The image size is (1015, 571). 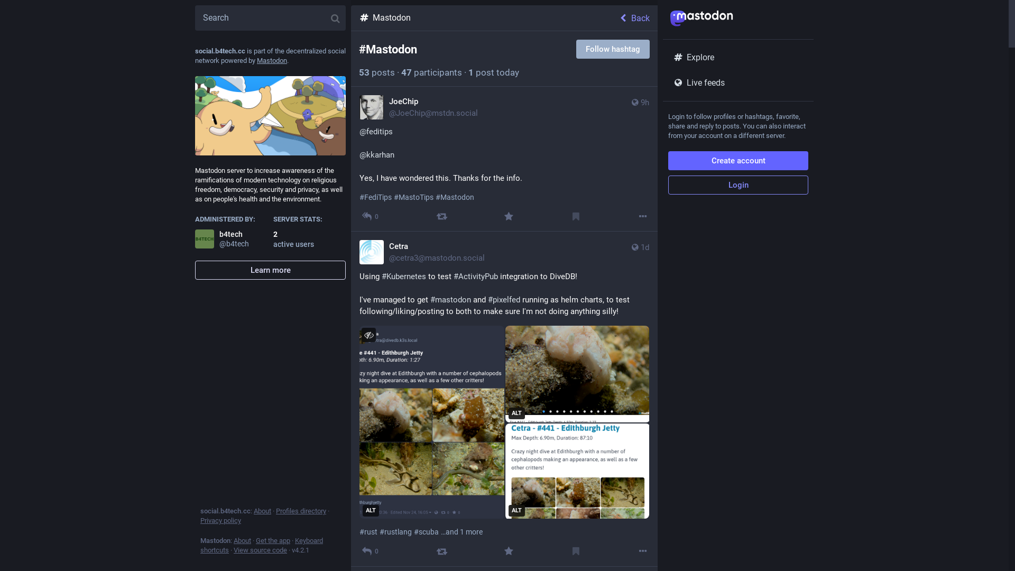 What do you see at coordinates (422, 252) in the screenshot?
I see `Cetra
@cetra3@mastodon.social` at bounding box center [422, 252].